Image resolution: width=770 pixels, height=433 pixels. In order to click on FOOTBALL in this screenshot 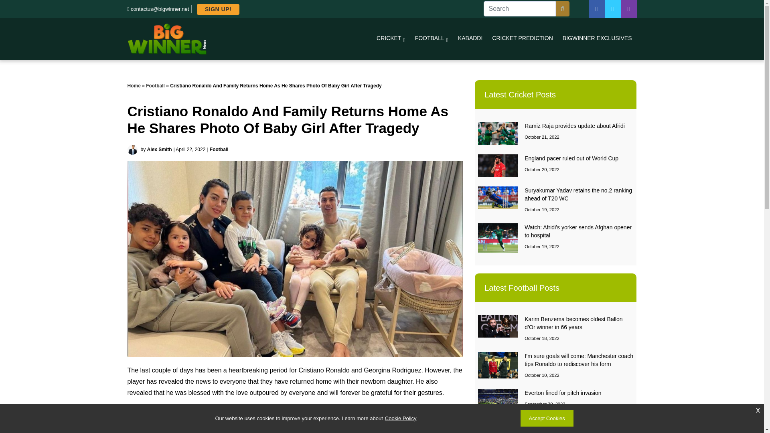, I will do `click(432, 38)`.